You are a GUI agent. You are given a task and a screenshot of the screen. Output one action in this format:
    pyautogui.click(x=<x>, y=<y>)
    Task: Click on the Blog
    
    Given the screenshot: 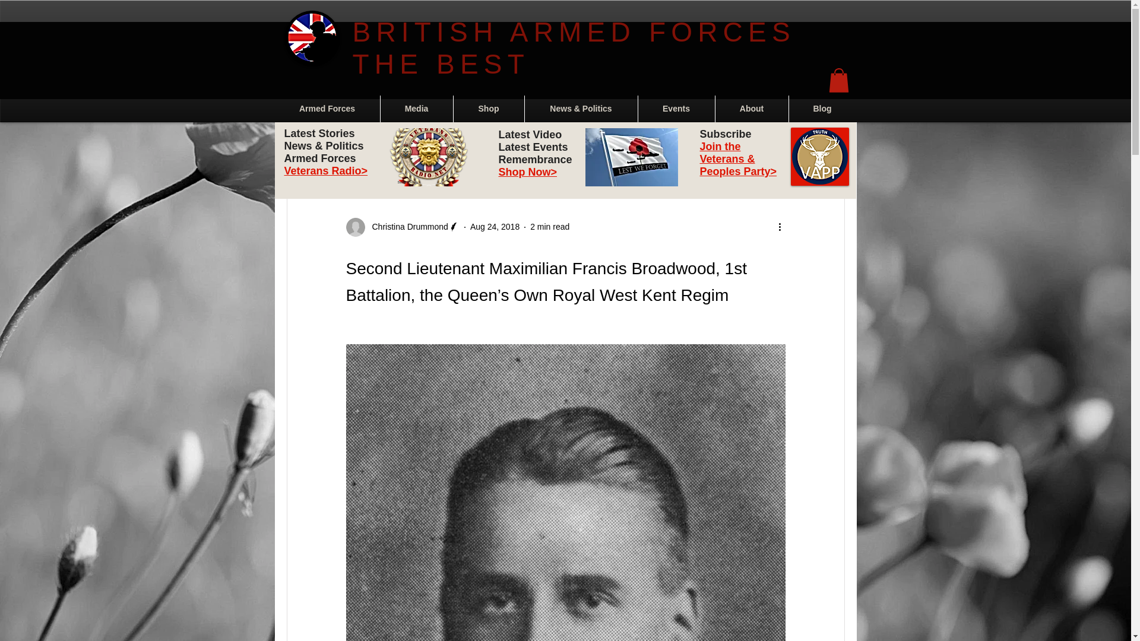 What is the action you would take?
    pyautogui.click(x=822, y=109)
    